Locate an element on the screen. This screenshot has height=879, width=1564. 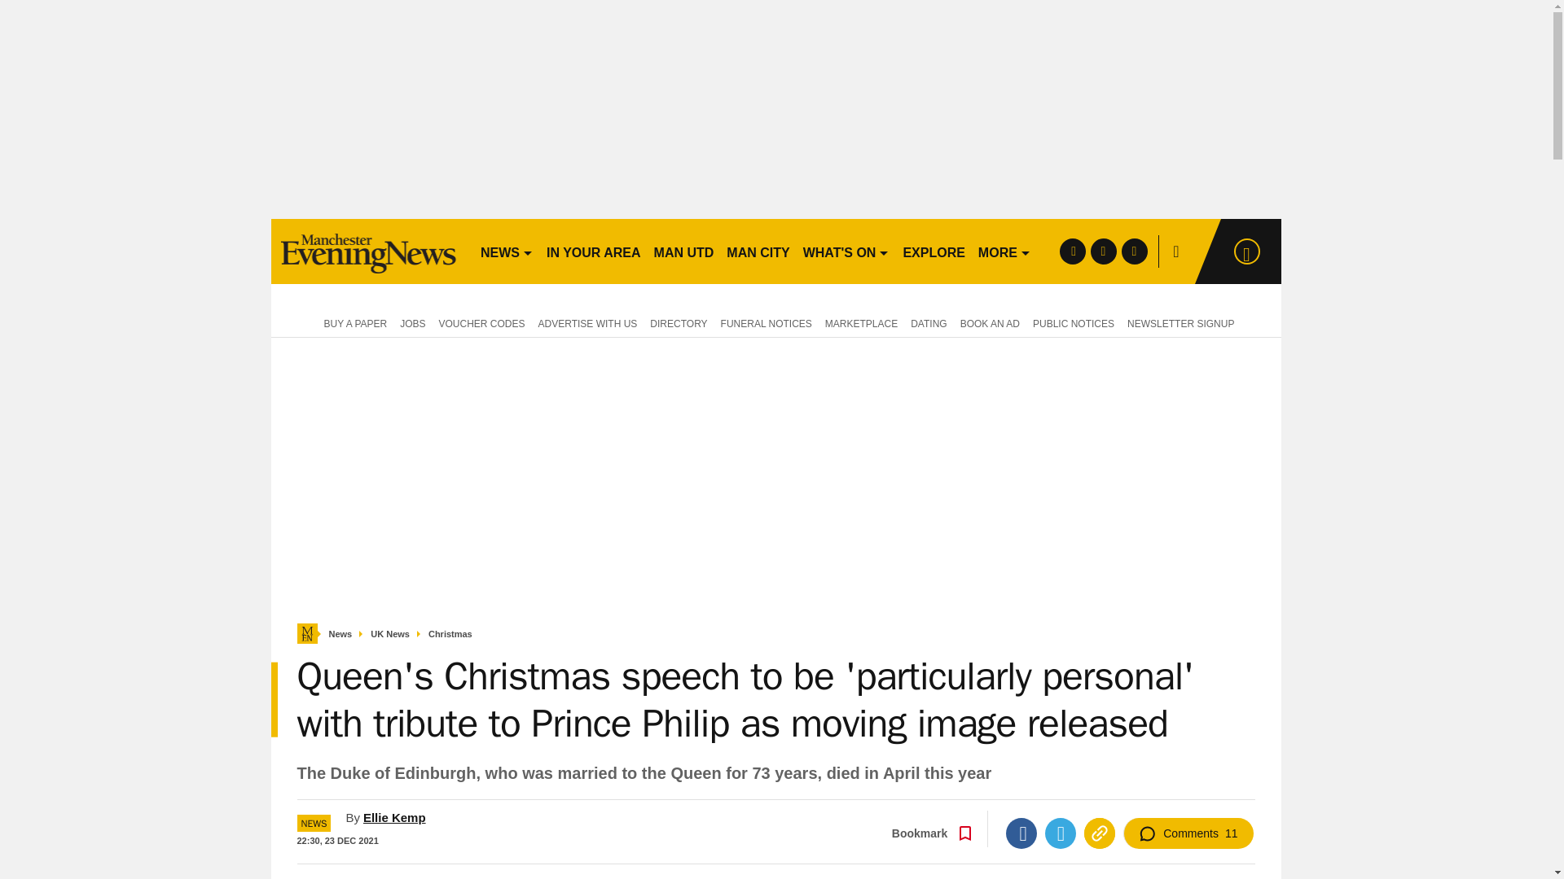
MAN CITY is located at coordinates (758, 251).